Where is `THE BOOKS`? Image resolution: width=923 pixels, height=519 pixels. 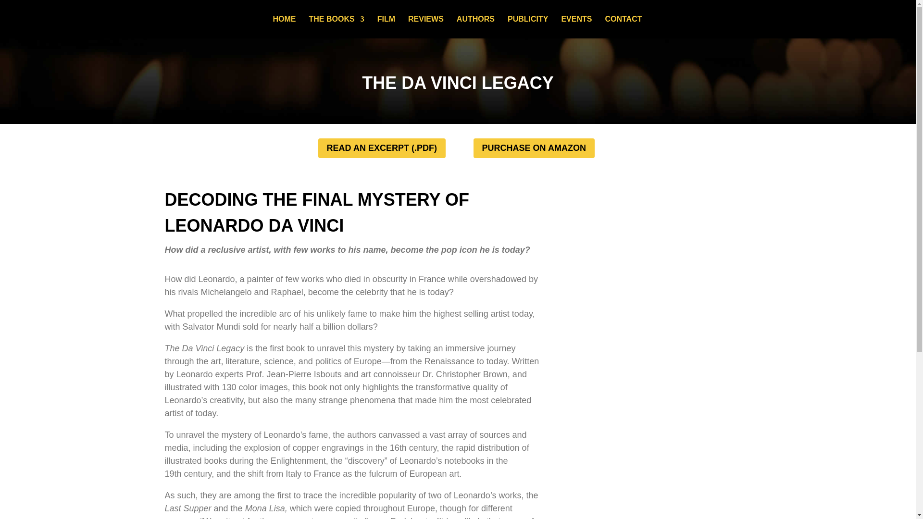
THE BOOKS is located at coordinates (337, 26).